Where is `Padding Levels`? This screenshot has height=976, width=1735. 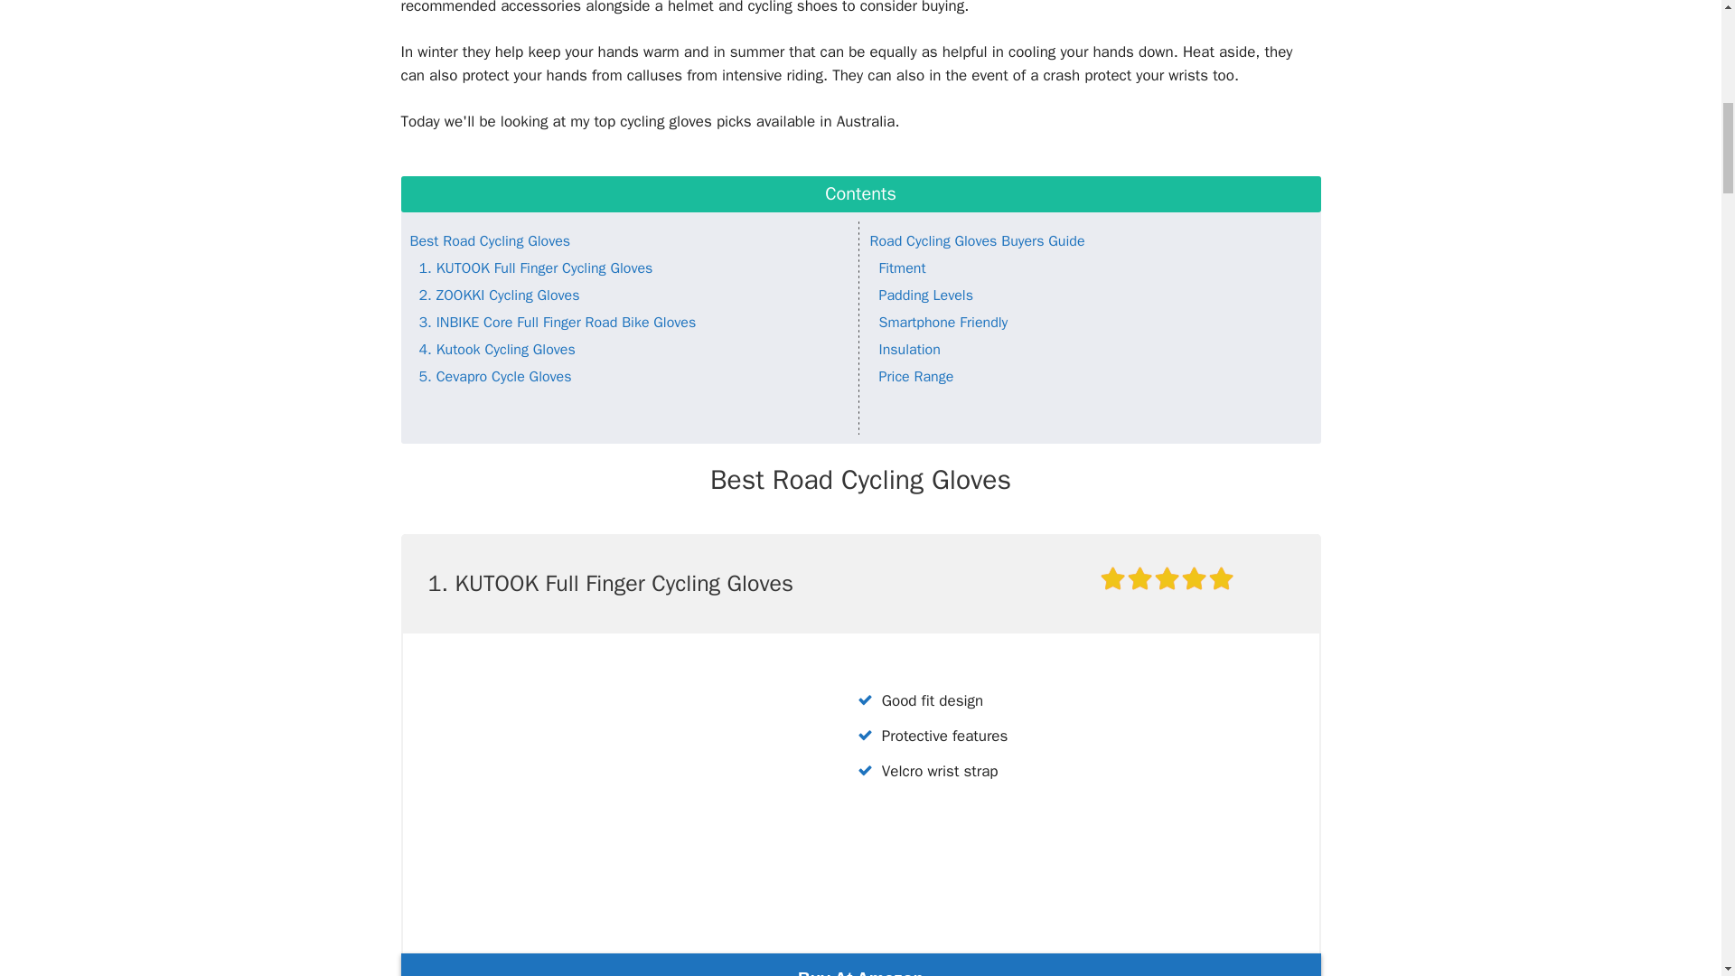 Padding Levels is located at coordinates (925, 295).